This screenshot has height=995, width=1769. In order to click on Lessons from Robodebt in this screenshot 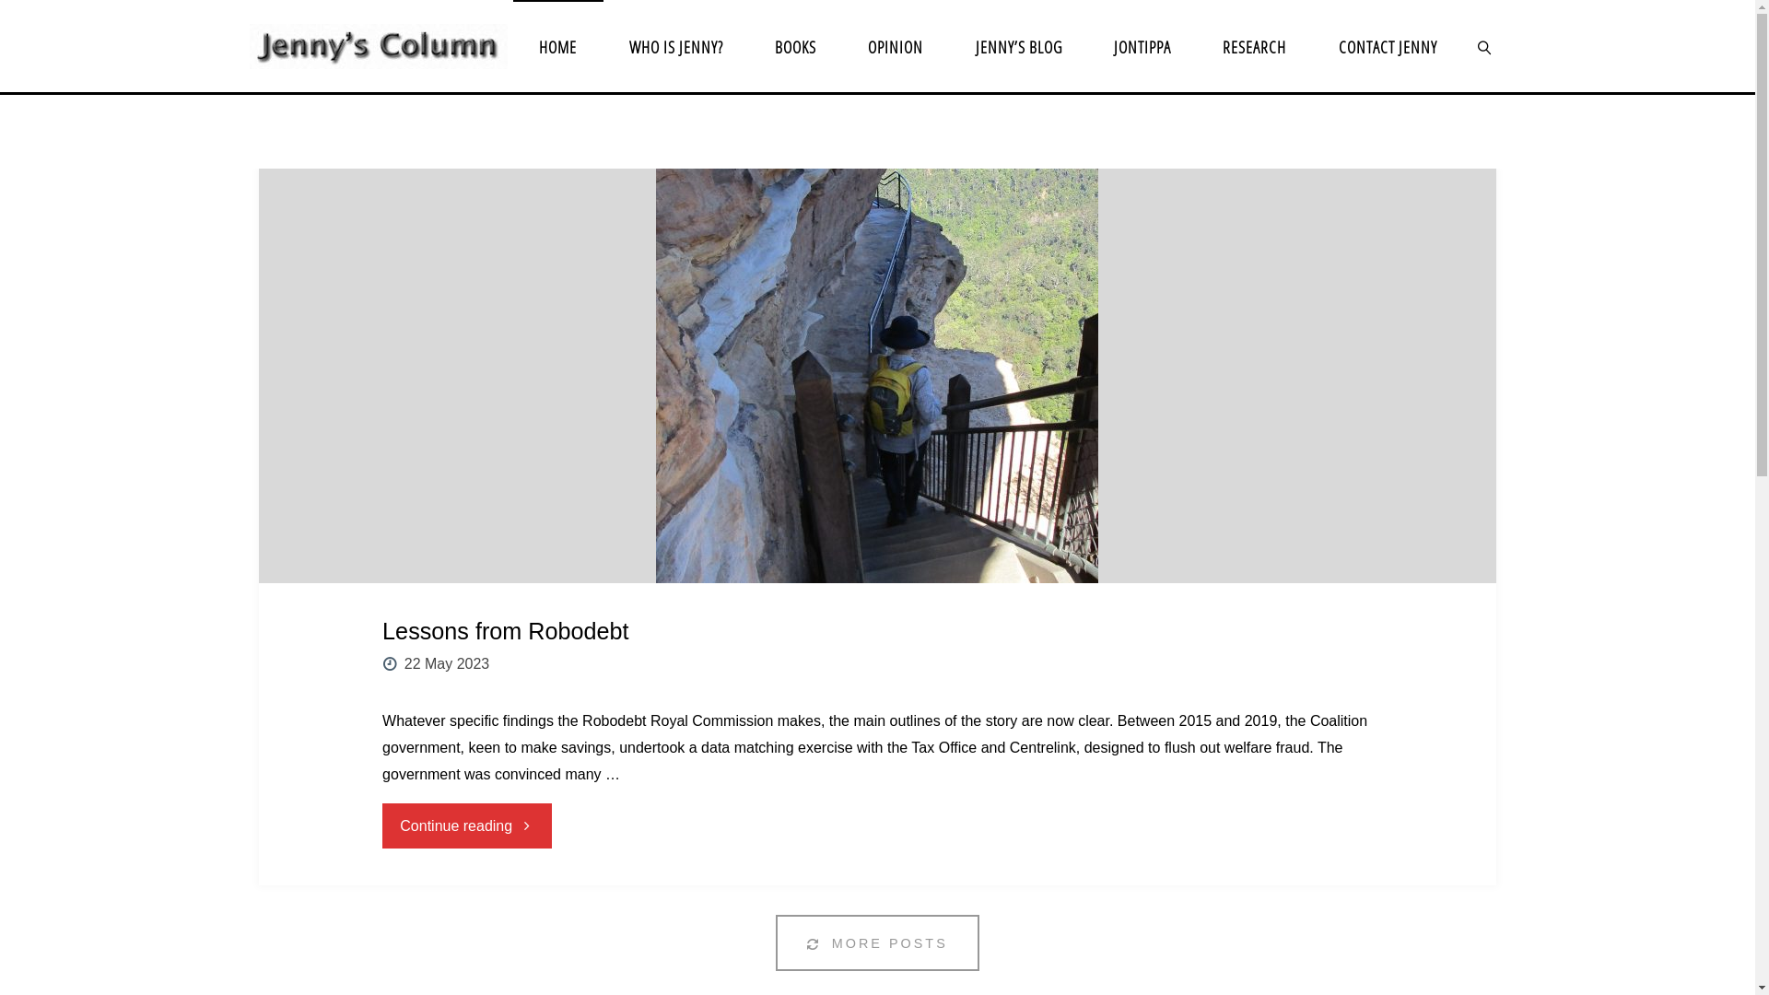, I will do `click(505, 632)`.